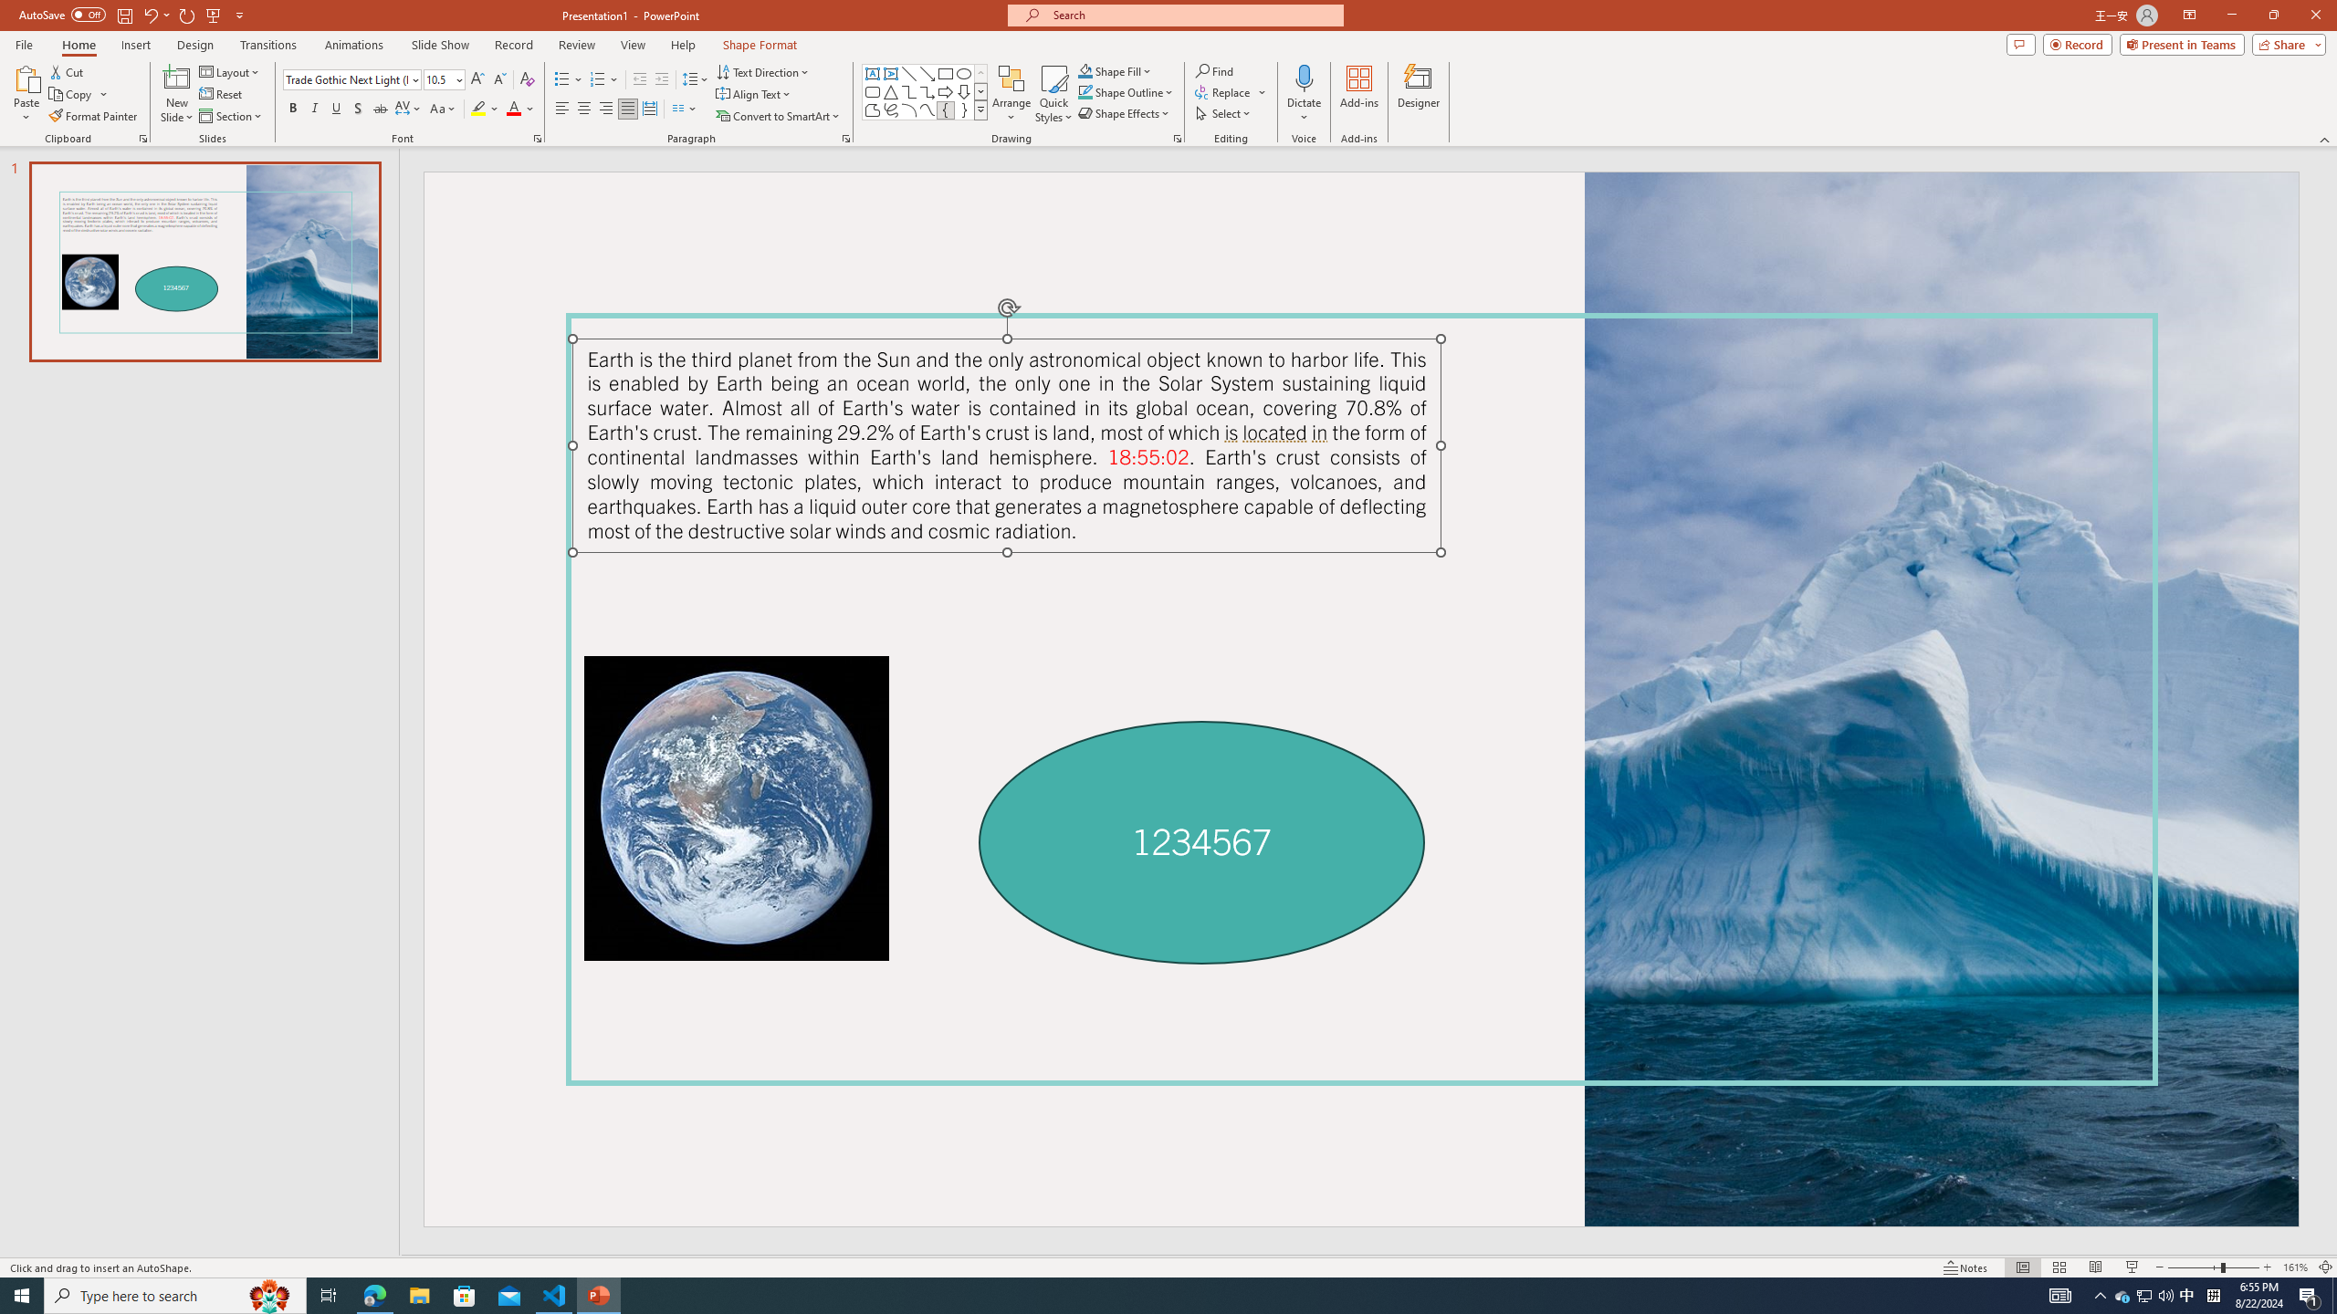 This screenshot has width=2337, height=1314. I want to click on Text Box, so click(873, 73).